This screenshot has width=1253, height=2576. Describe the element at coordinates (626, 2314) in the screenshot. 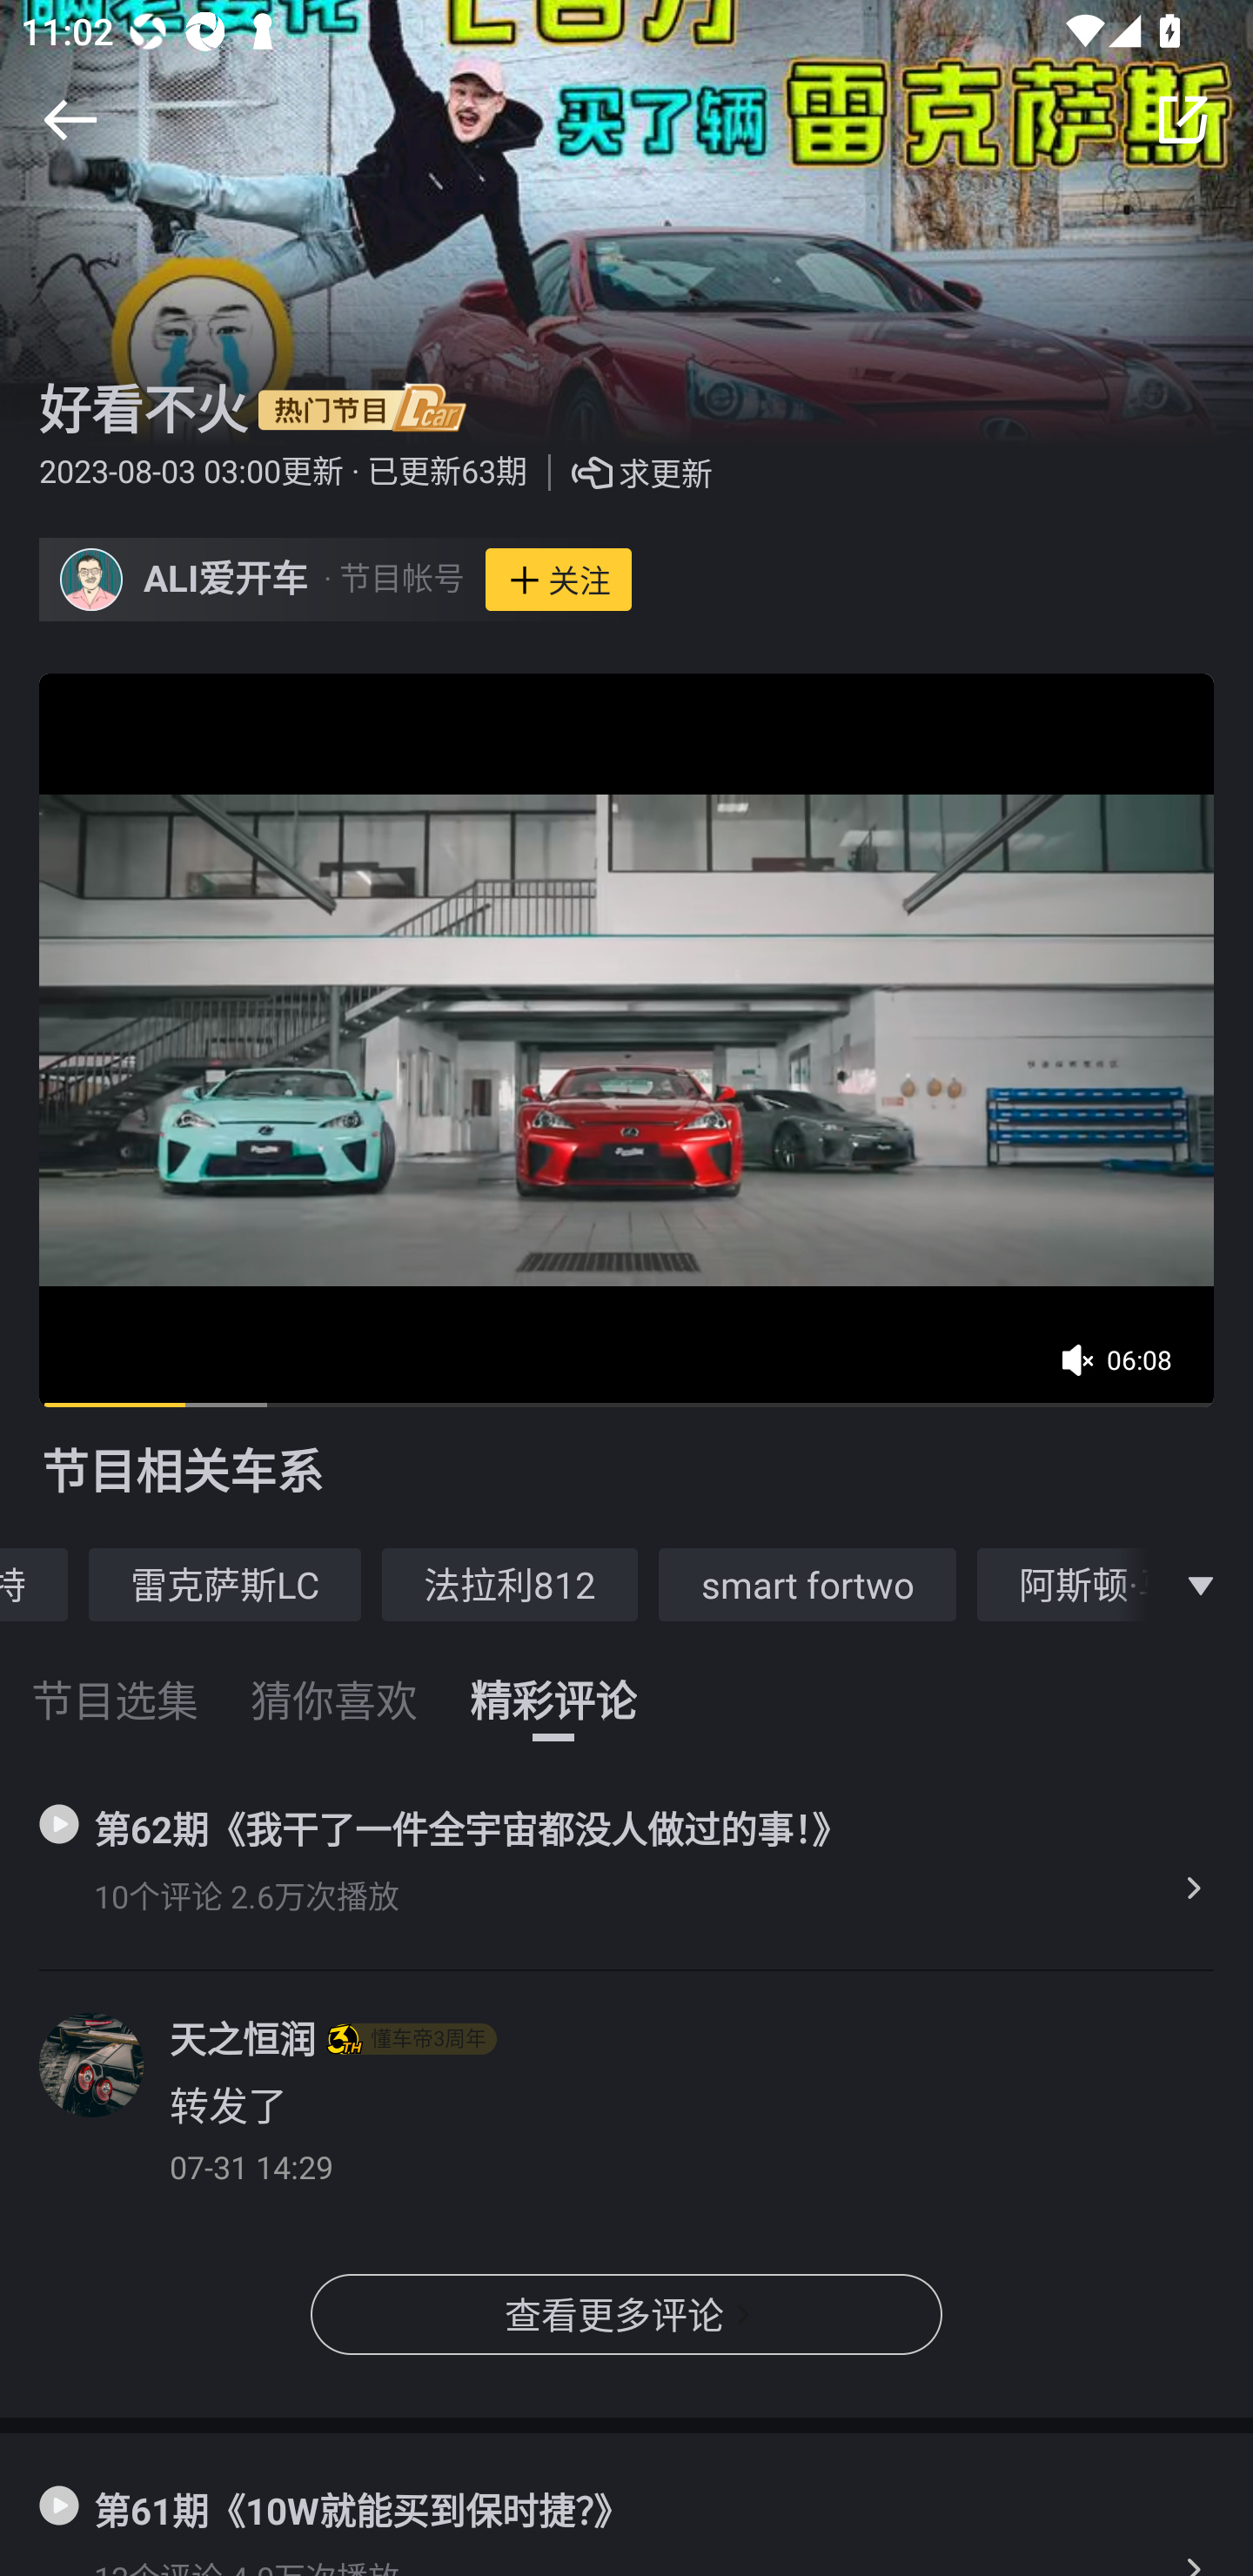

I see `查看更多评论` at that location.